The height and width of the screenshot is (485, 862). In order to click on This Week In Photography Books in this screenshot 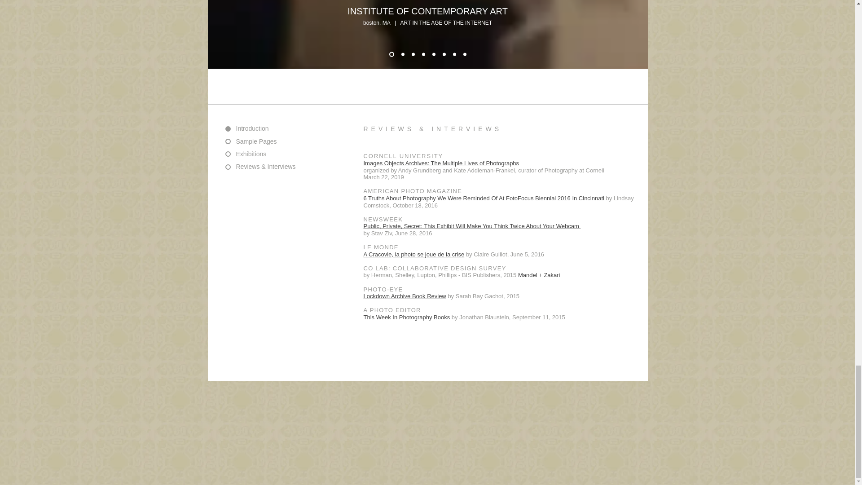, I will do `click(407, 317)`.